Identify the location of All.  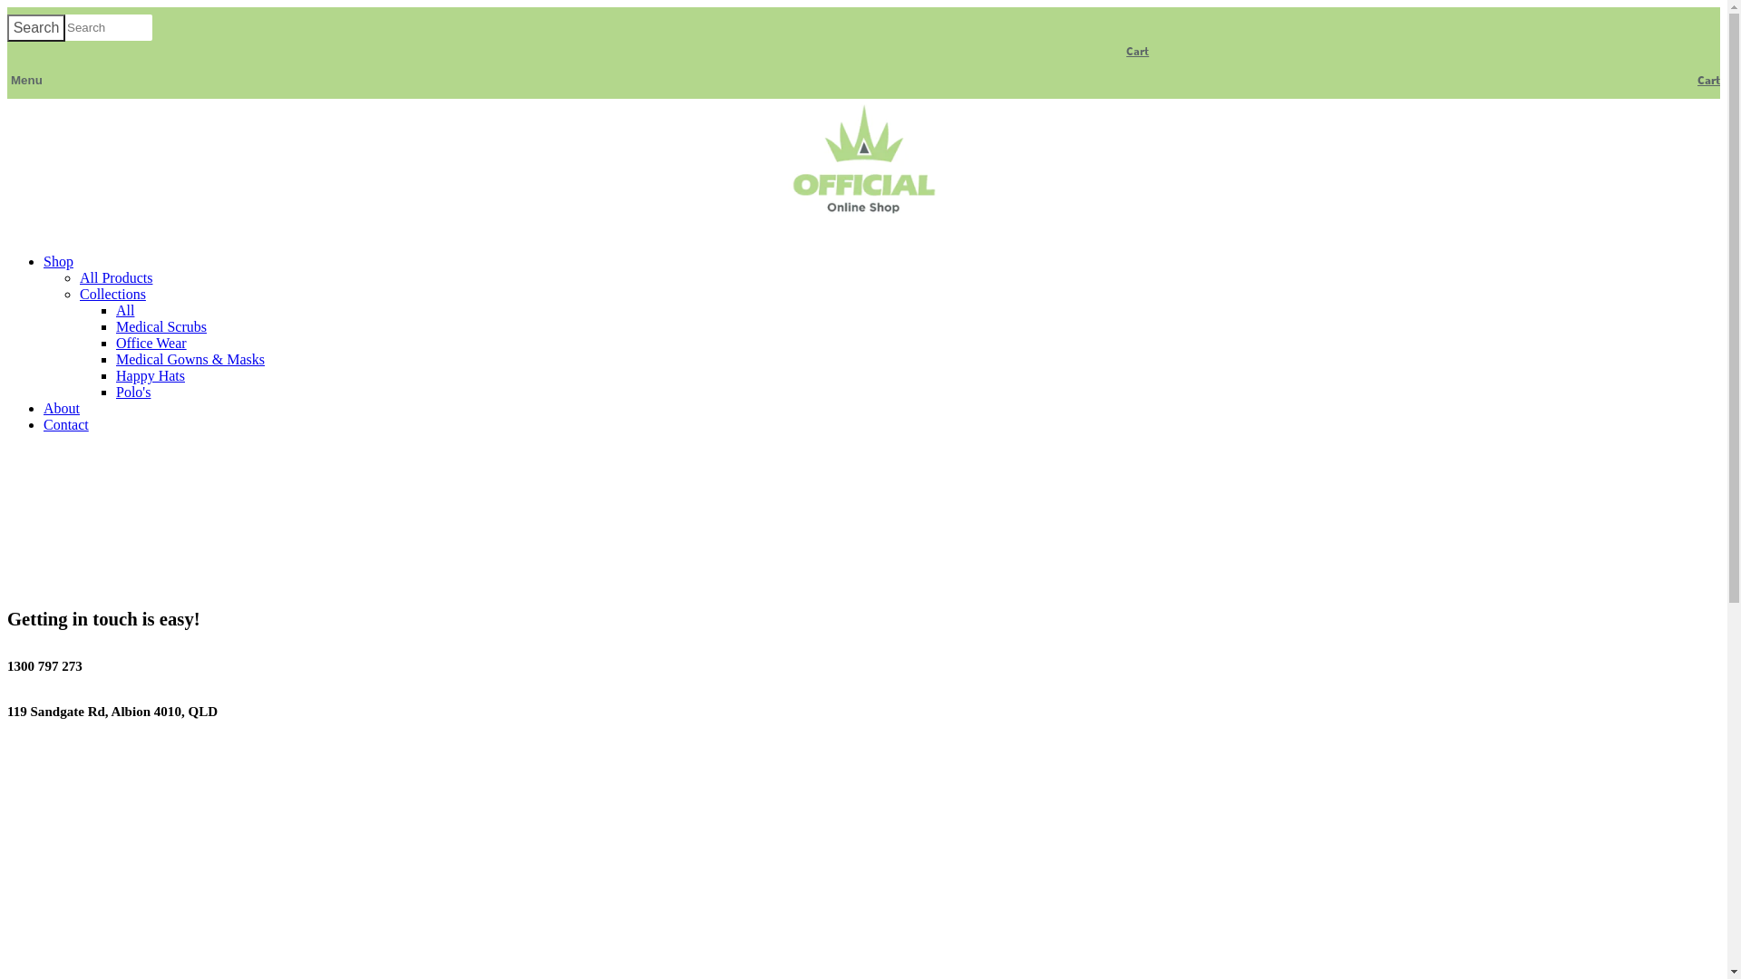
(125, 310).